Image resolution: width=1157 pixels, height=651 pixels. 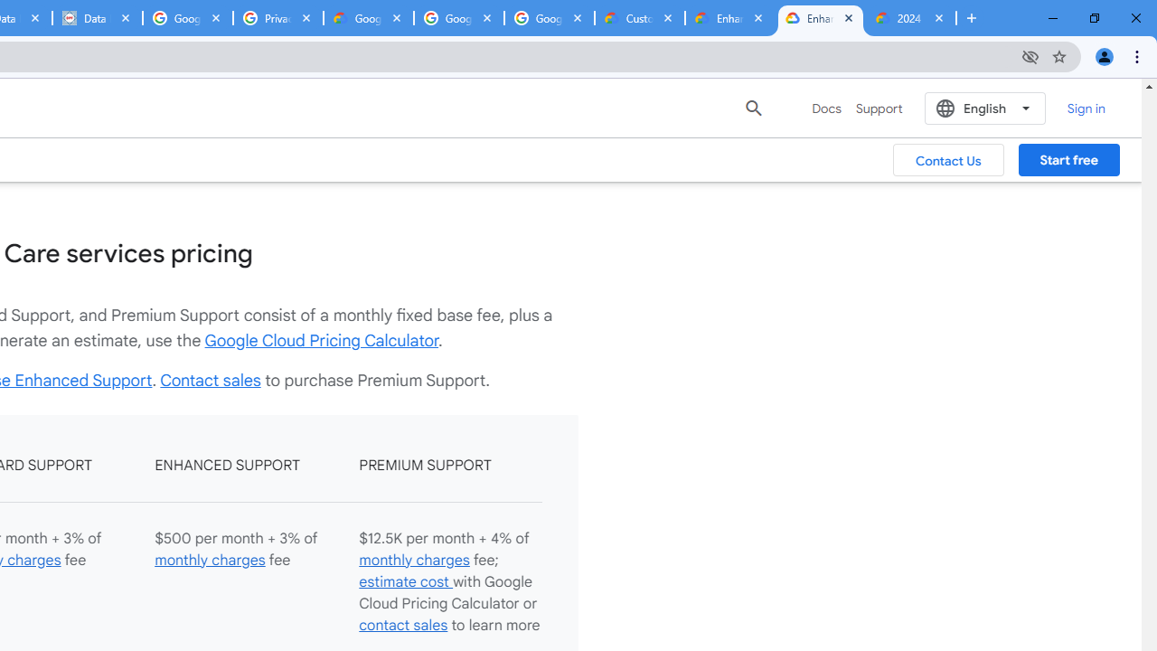 I want to click on monthly charges, so click(x=414, y=561).